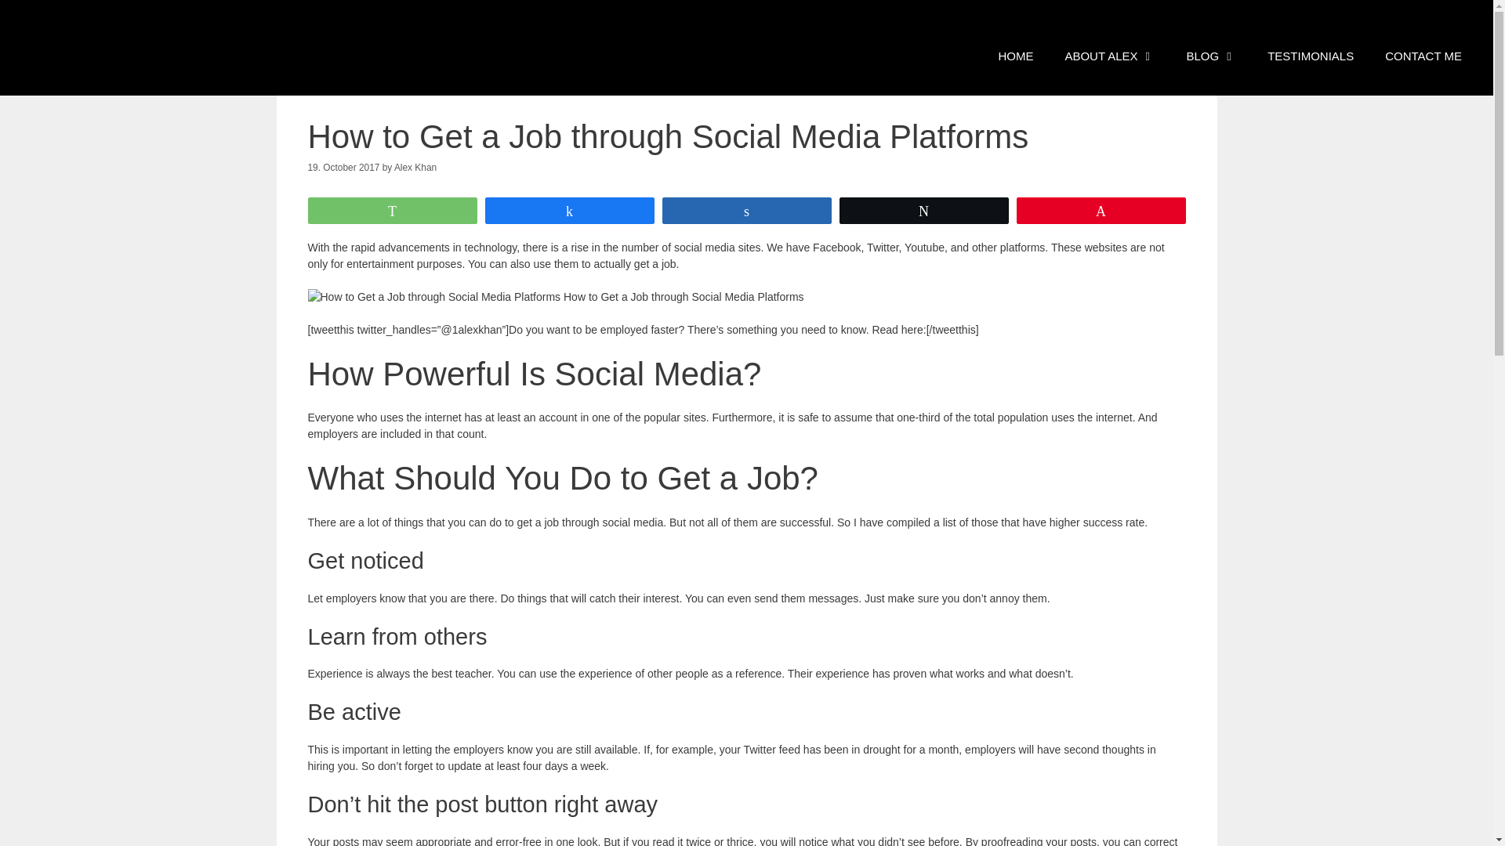  Describe the element at coordinates (555, 297) in the screenshot. I see `How to Get a Job through Social Media Platforms` at that location.